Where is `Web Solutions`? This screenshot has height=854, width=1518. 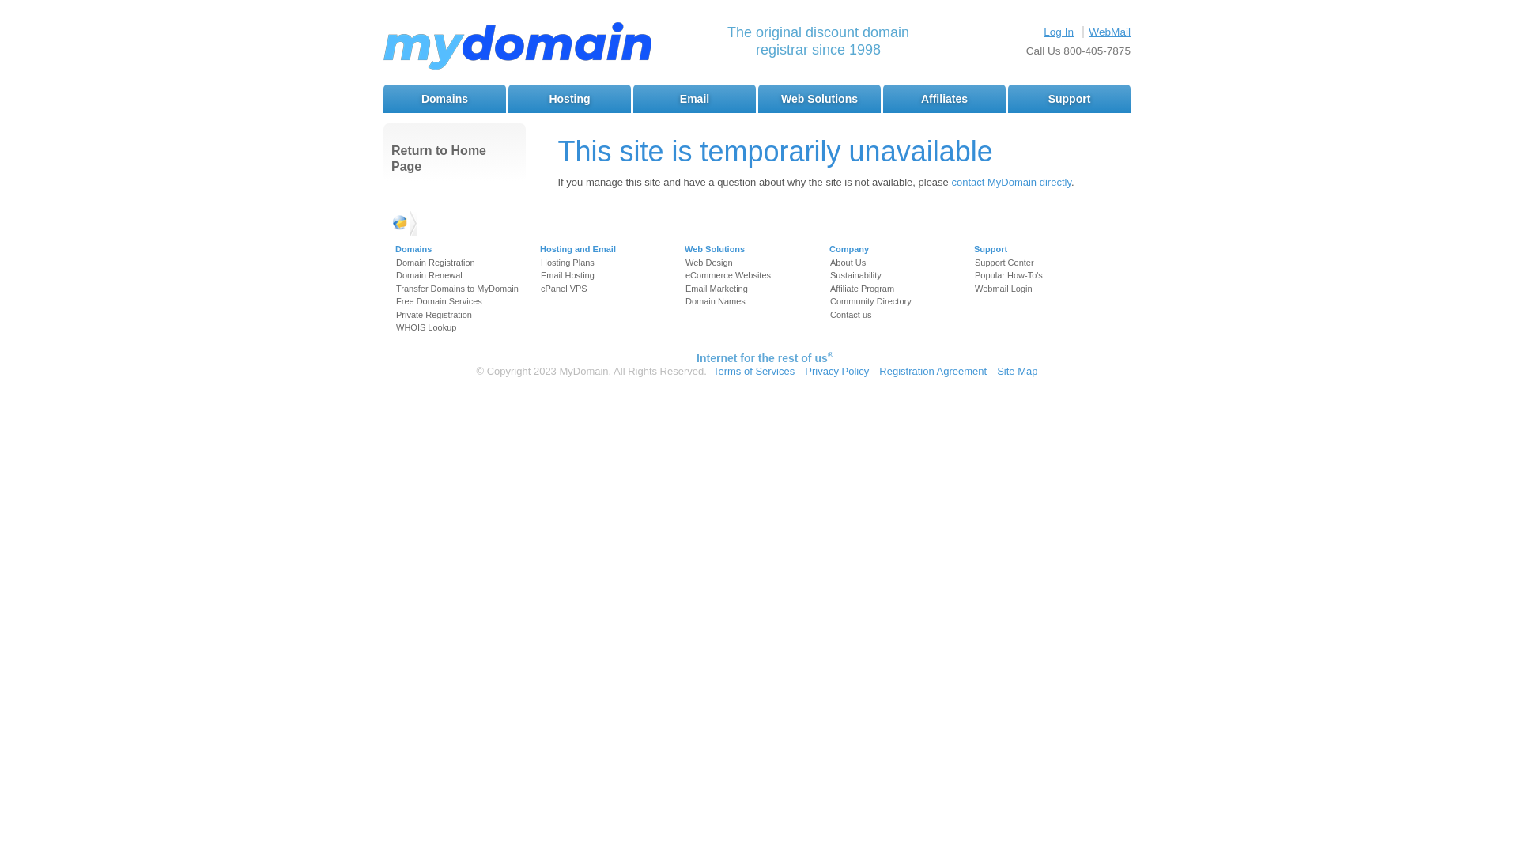 Web Solutions is located at coordinates (819, 99).